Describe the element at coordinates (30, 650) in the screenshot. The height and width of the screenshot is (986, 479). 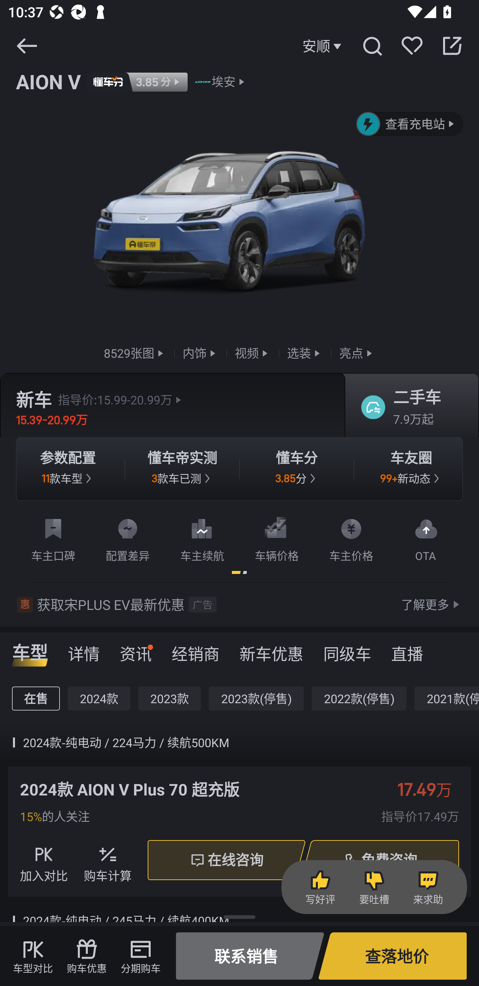
I see `车型` at that location.